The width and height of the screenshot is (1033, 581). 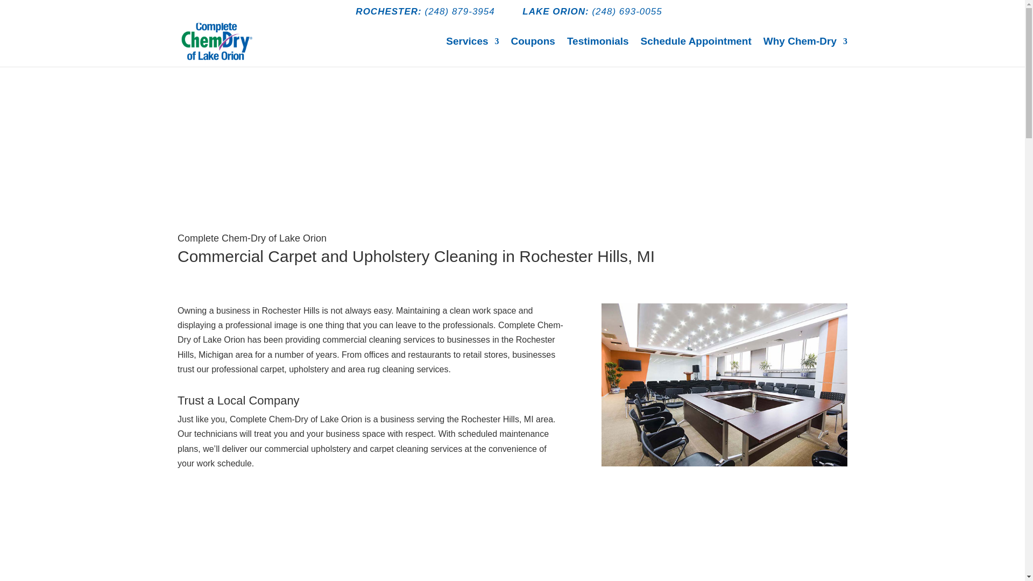 What do you see at coordinates (598, 52) in the screenshot?
I see `Testimonials` at bounding box center [598, 52].